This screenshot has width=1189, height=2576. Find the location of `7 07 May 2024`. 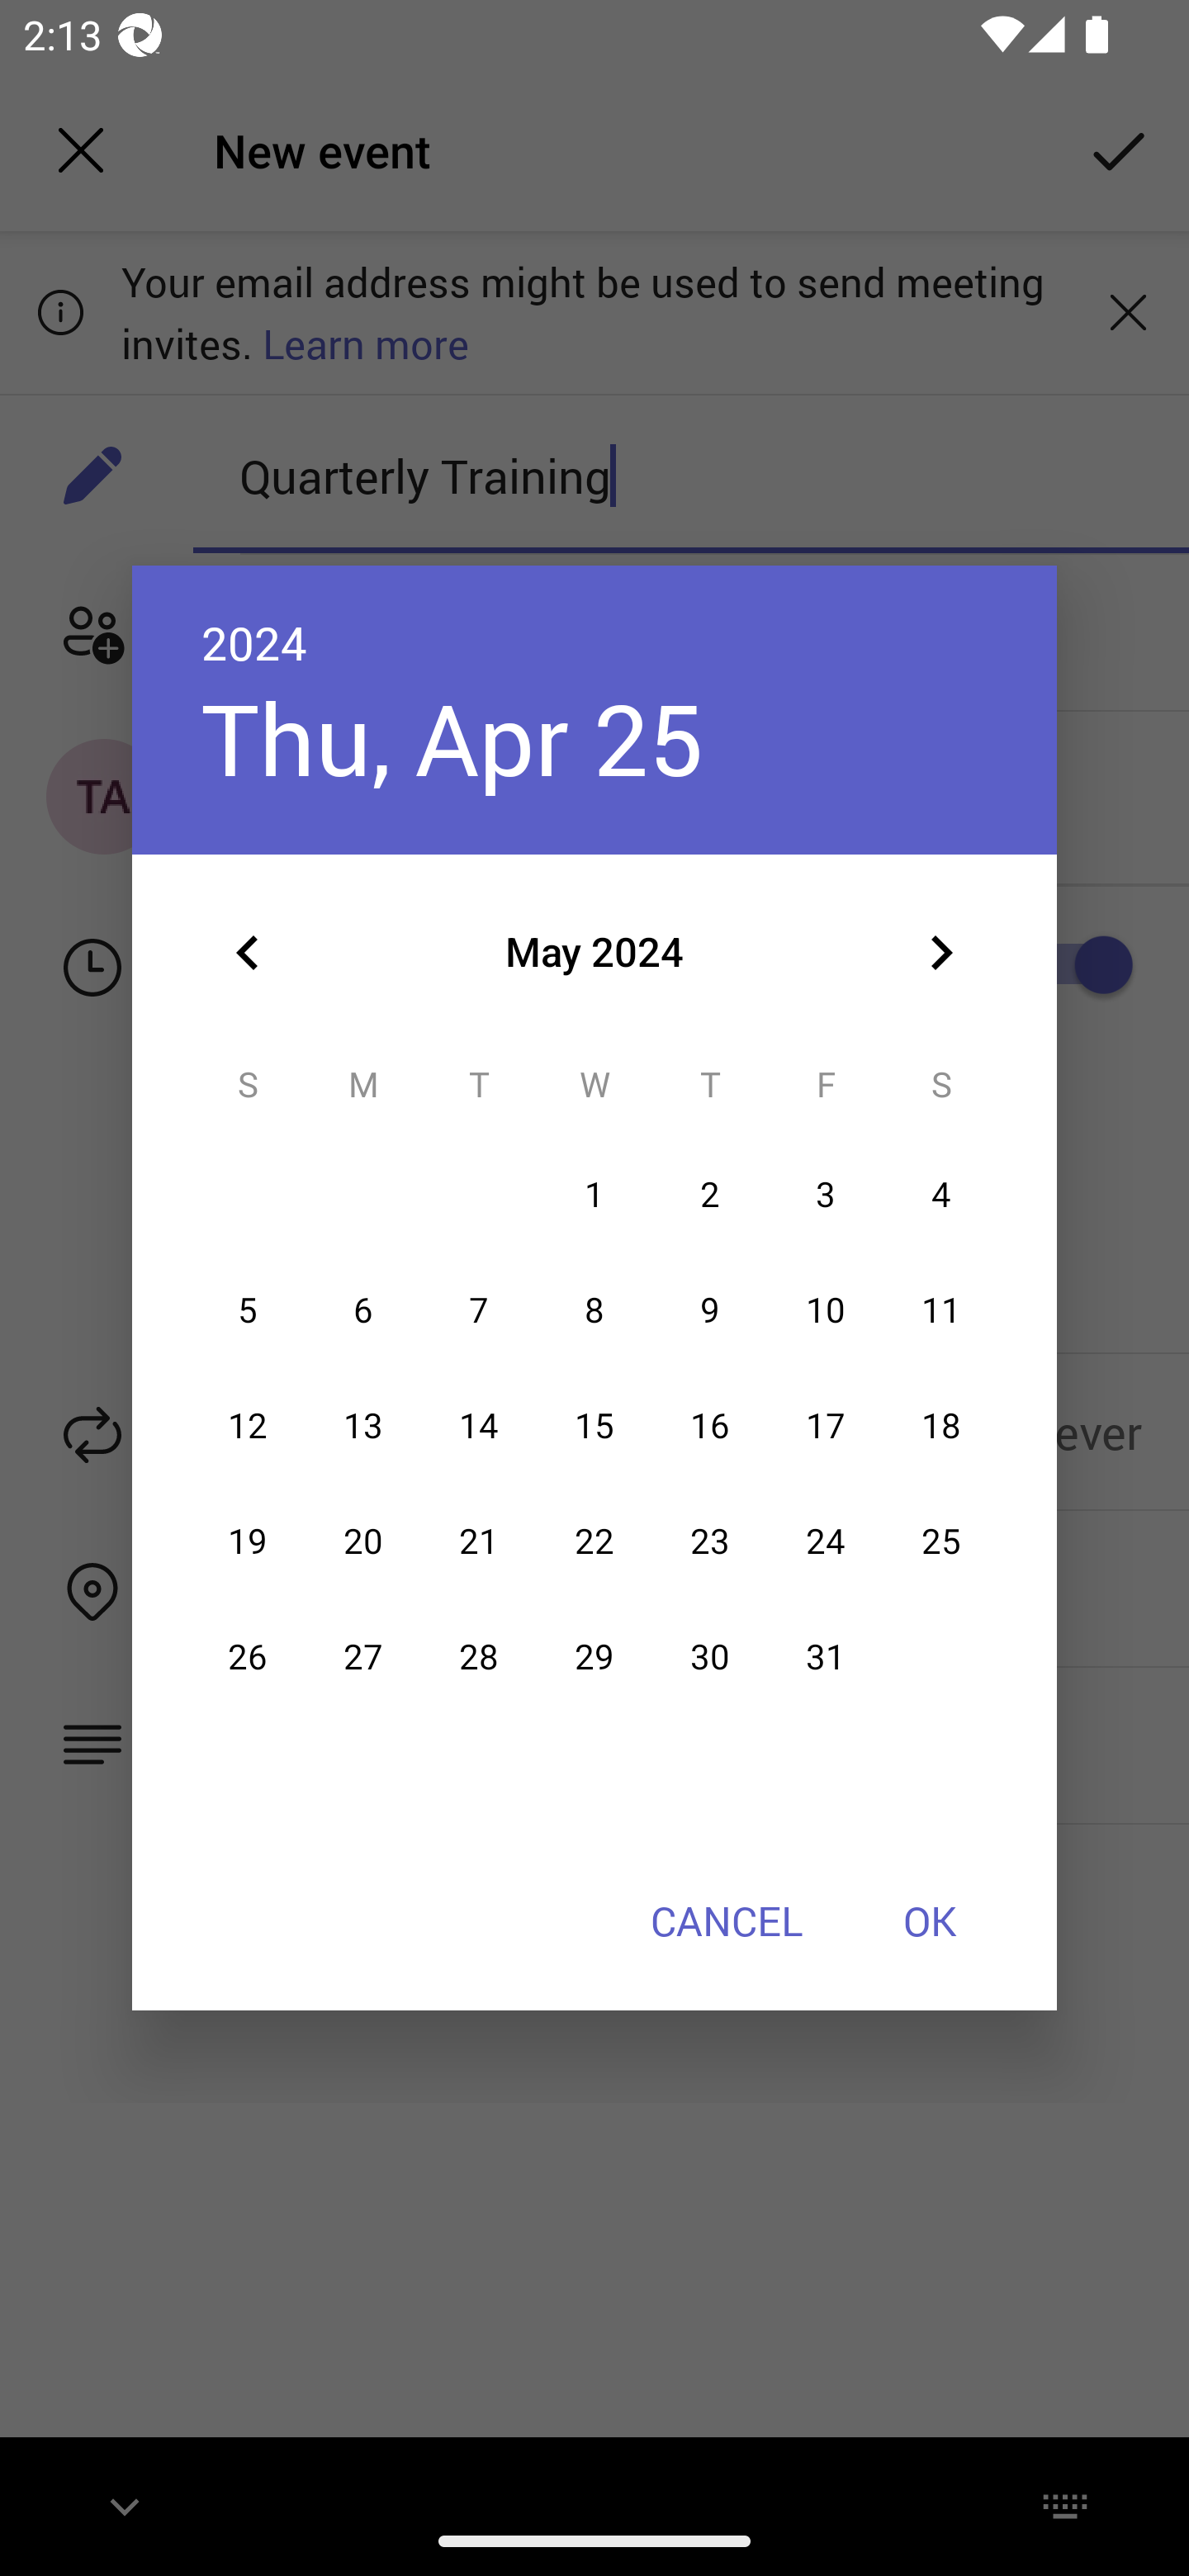

7 07 May 2024 is located at coordinates (478, 1311).